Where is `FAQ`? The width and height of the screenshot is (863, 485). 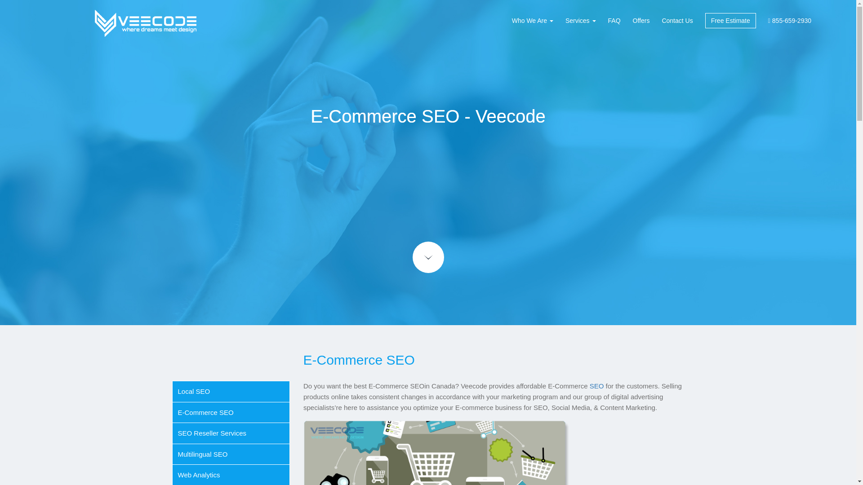 FAQ is located at coordinates (614, 21).